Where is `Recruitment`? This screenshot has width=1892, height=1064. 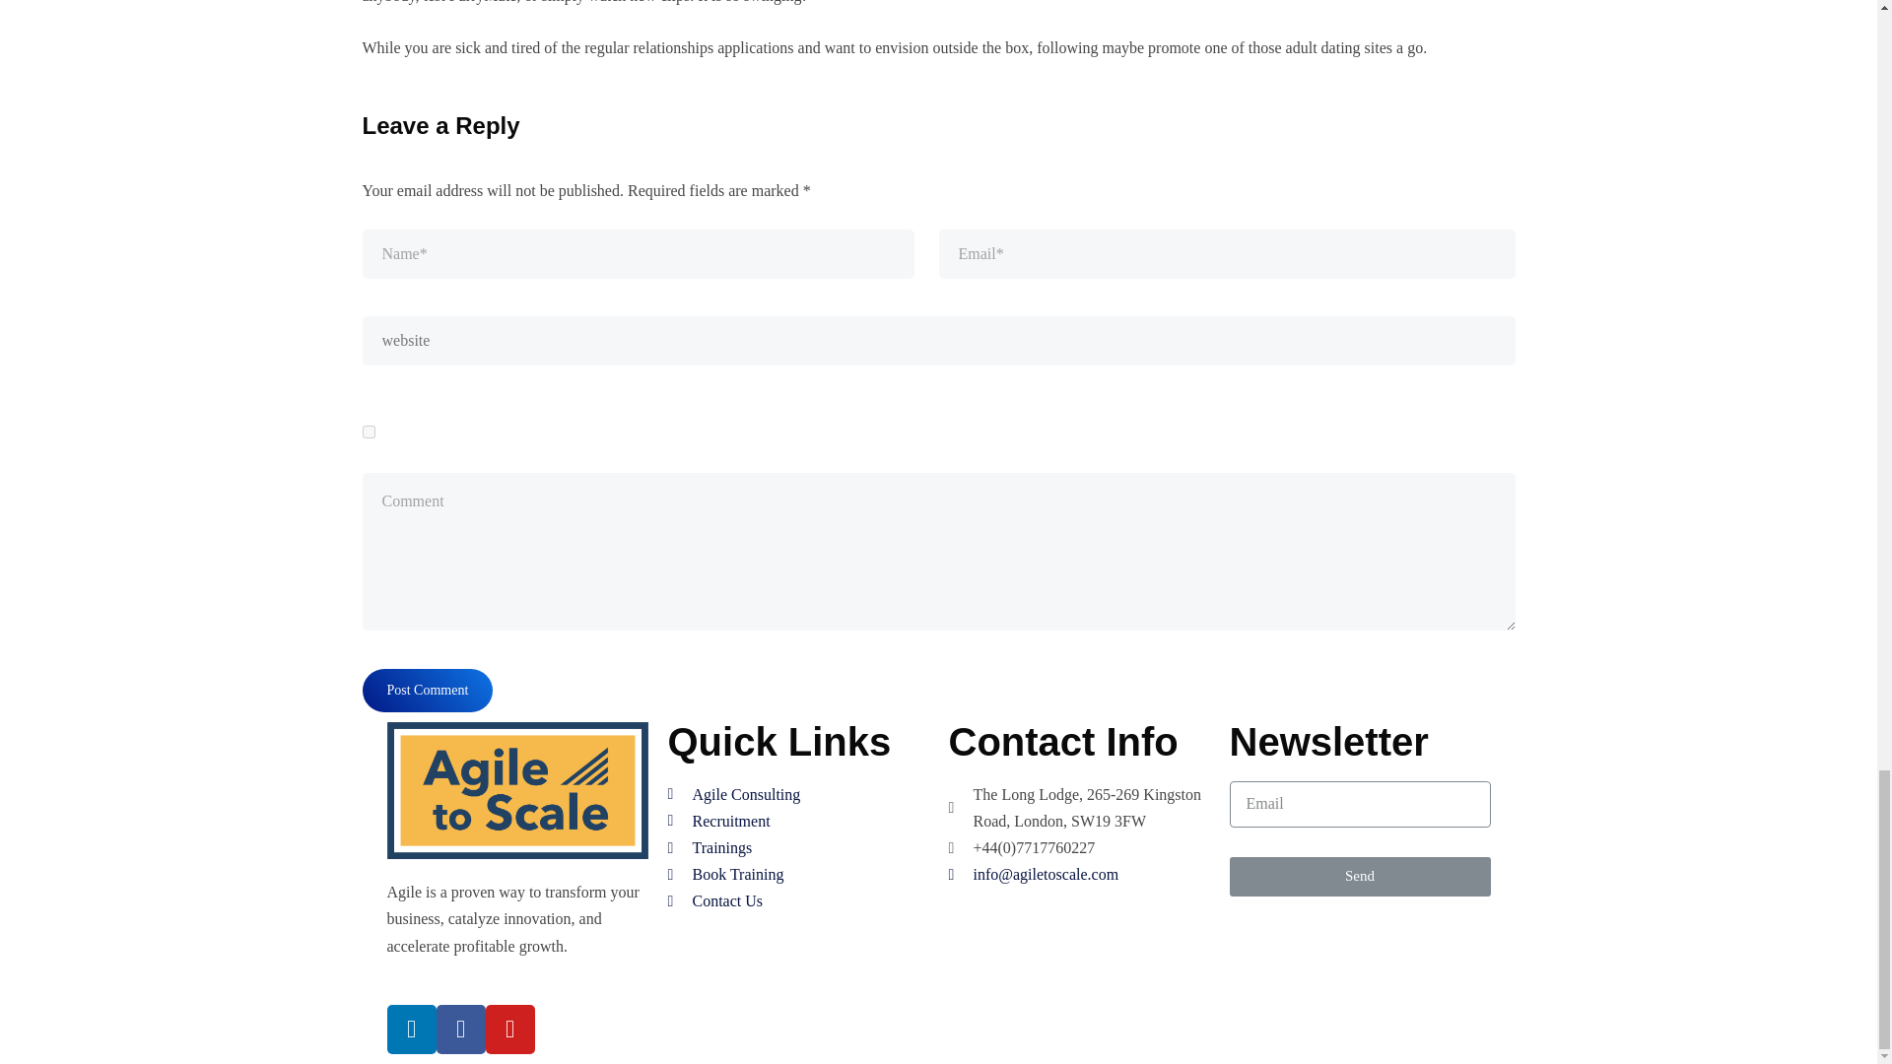 Recruitment is located at coordinates (798, 820).